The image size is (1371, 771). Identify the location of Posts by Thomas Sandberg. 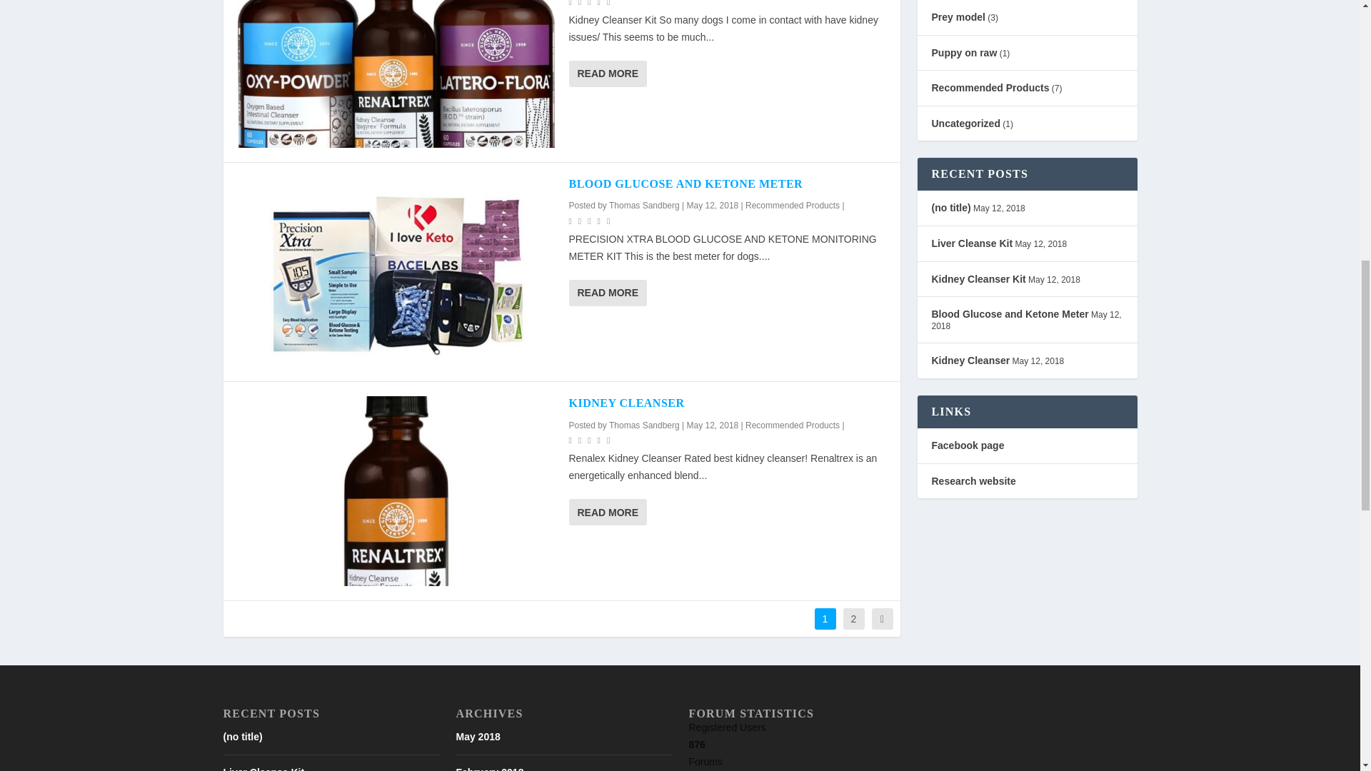
(644, 205).